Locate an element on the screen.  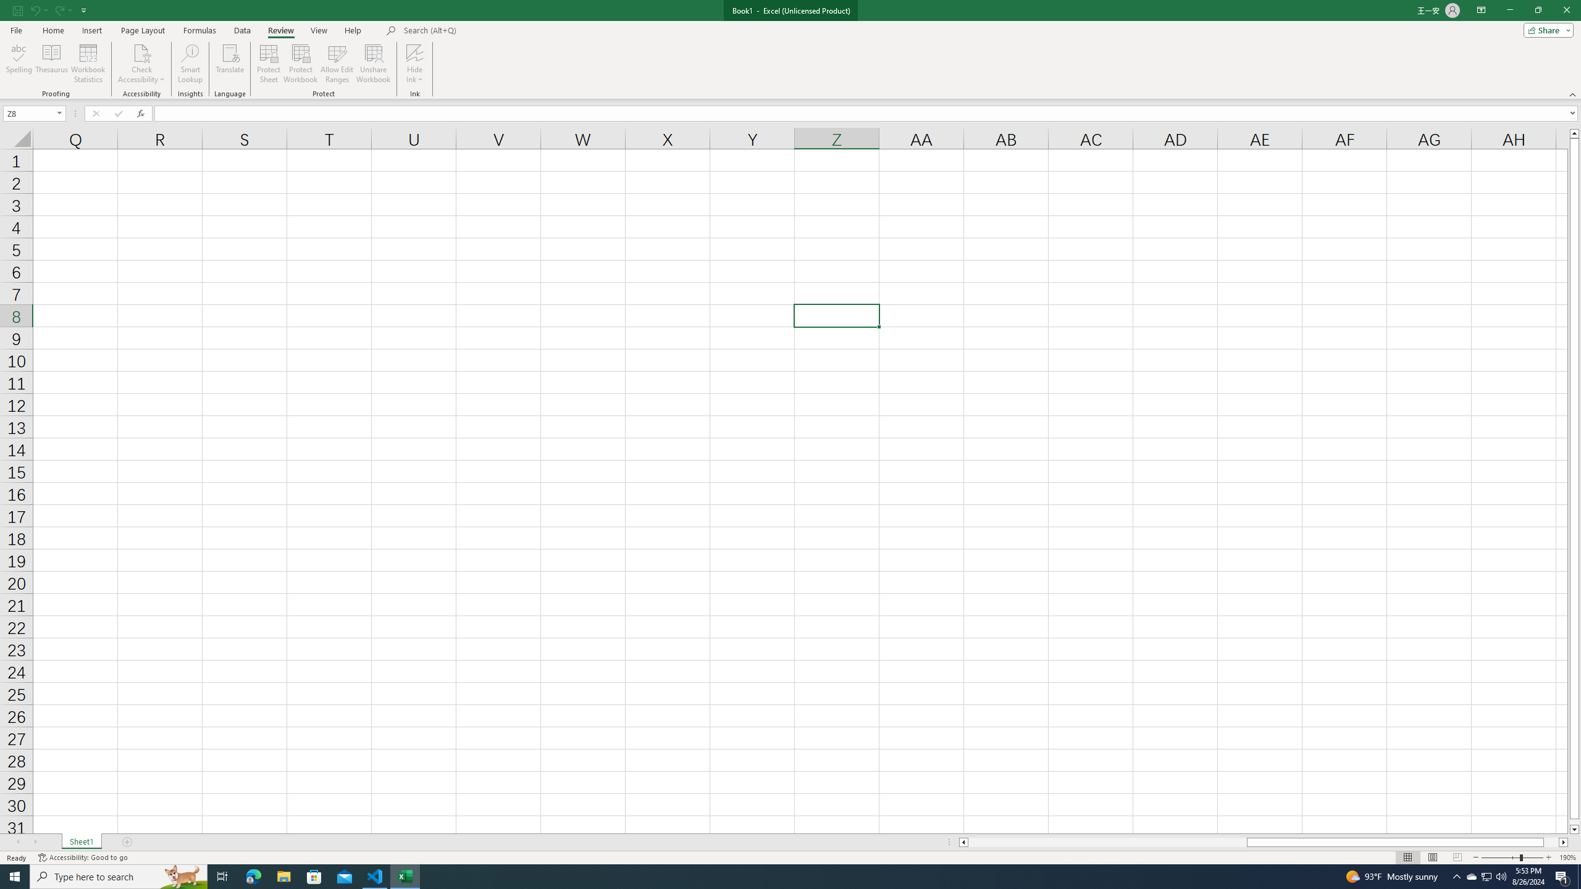
Unshare Workbook is located at coordinates (374, 64).